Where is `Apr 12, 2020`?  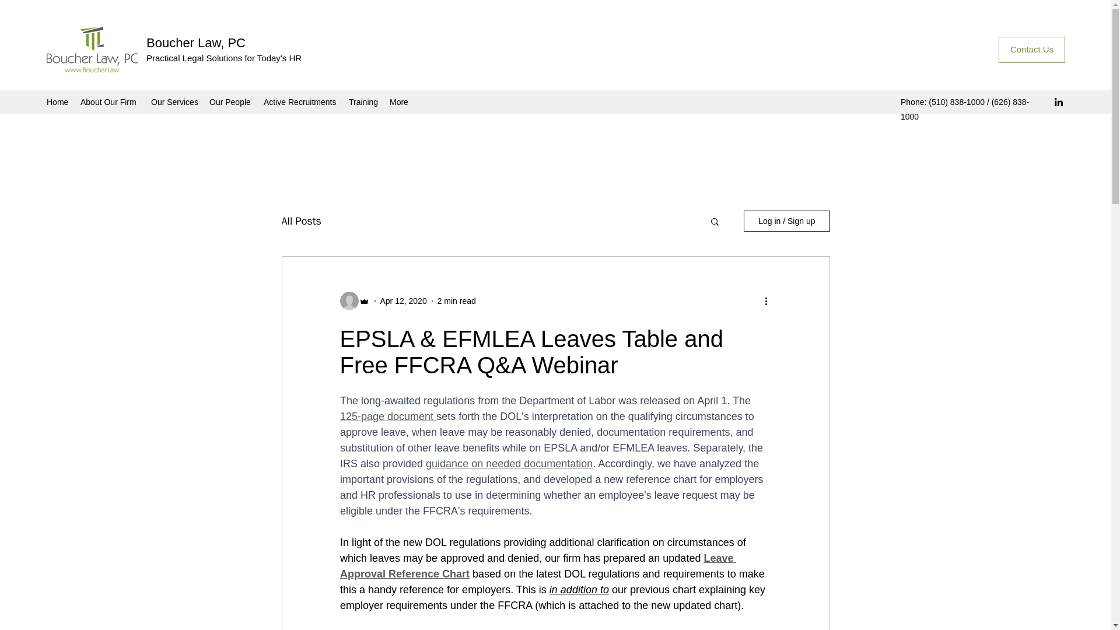
Apr 12, 2020 is located at coordinates (404, 300).